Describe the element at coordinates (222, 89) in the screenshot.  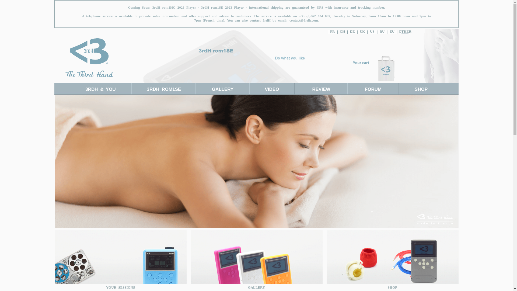
I see `GALLERY` at that location.